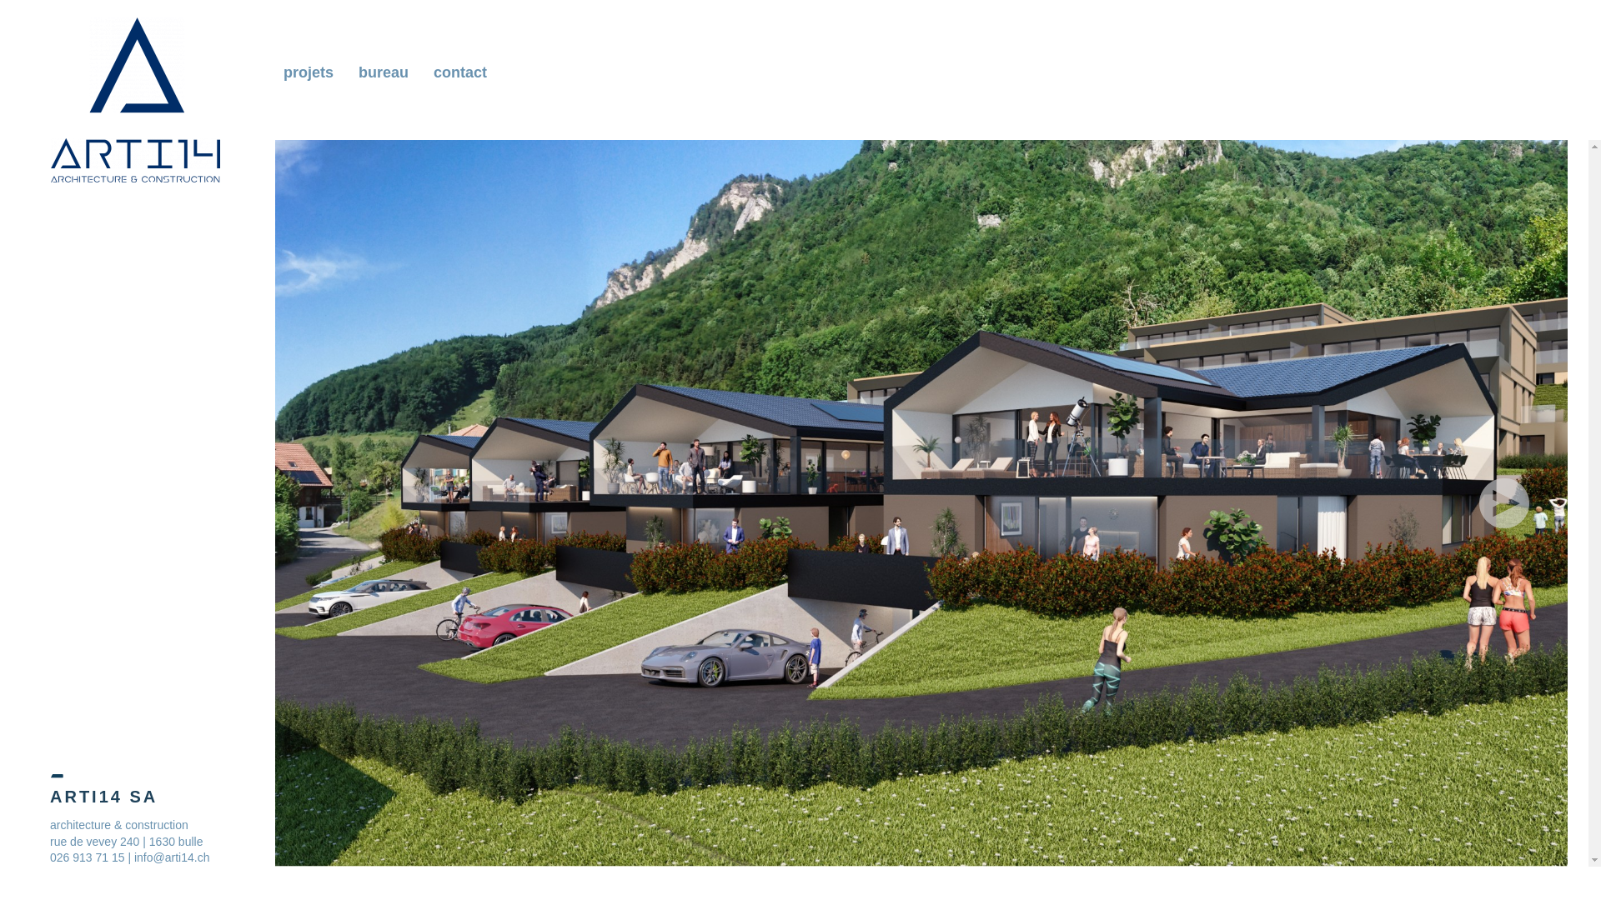  Describe the element at coordinates (172, 857) in the screenshot. I see `info@arti14.ch` at that location.